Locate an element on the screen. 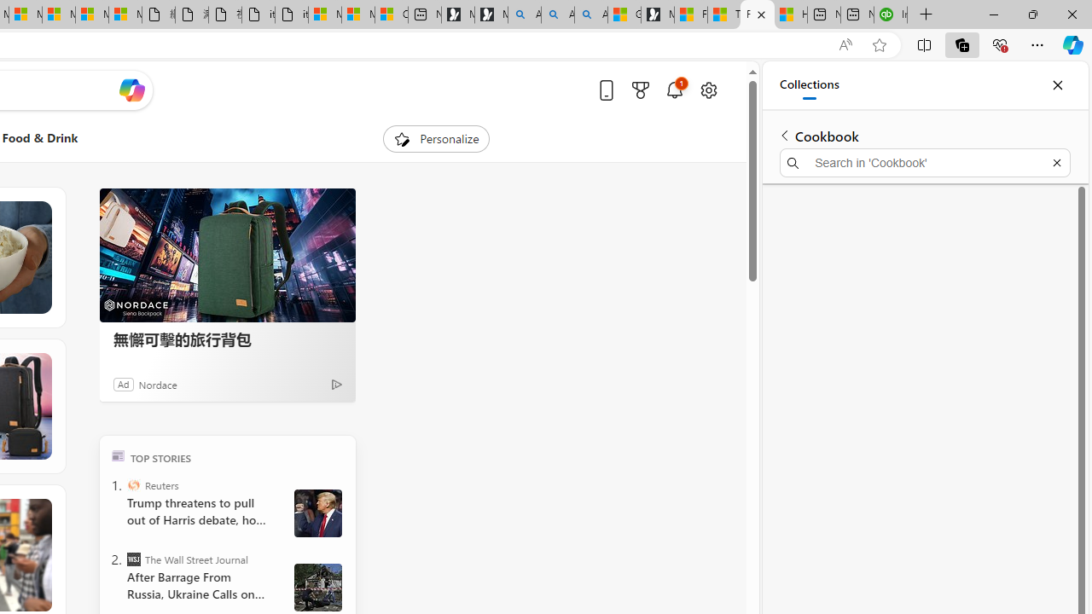  Back to list of collections is located at coordinates (785, 135).